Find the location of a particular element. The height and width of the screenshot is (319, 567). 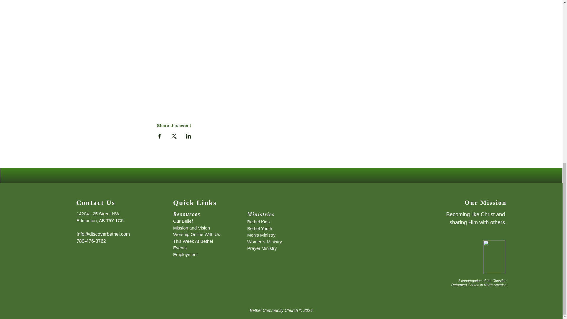

Bethel Community Church is located at coordinates (274, 310).